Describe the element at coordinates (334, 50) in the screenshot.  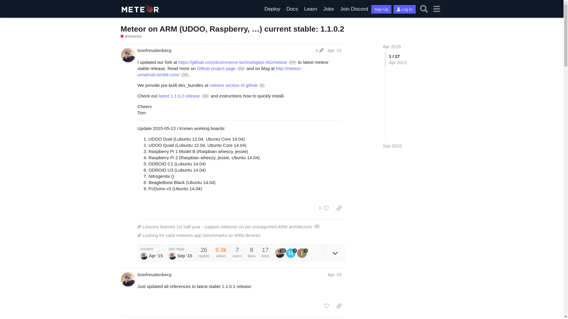
I see `Post date` at that location.